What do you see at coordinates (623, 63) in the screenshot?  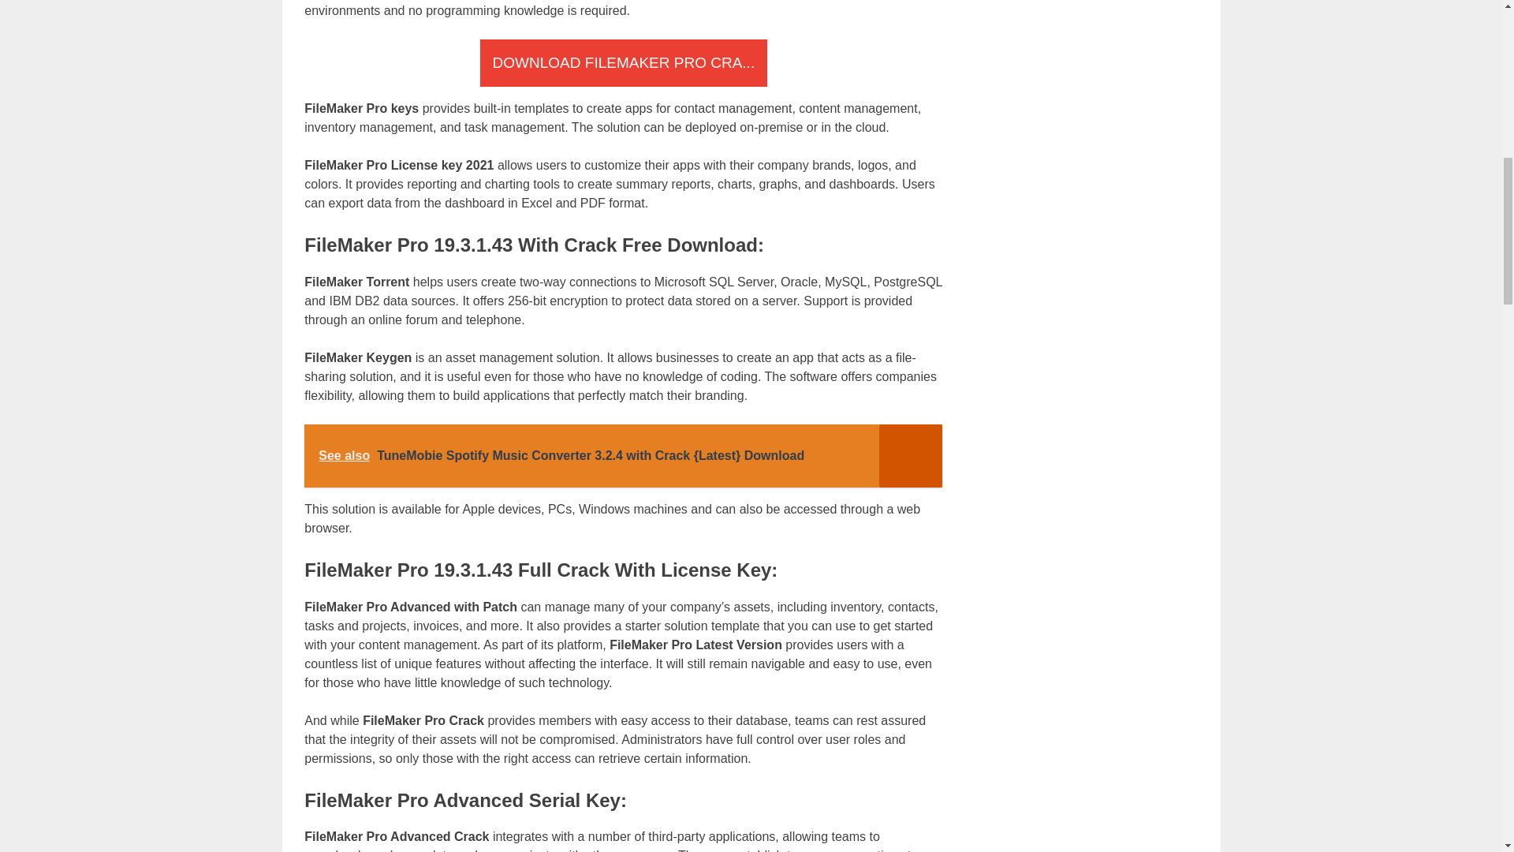 I see `DOWNLOAD FILEMAKER PRO CRA...` at bounding box center [623, 63].